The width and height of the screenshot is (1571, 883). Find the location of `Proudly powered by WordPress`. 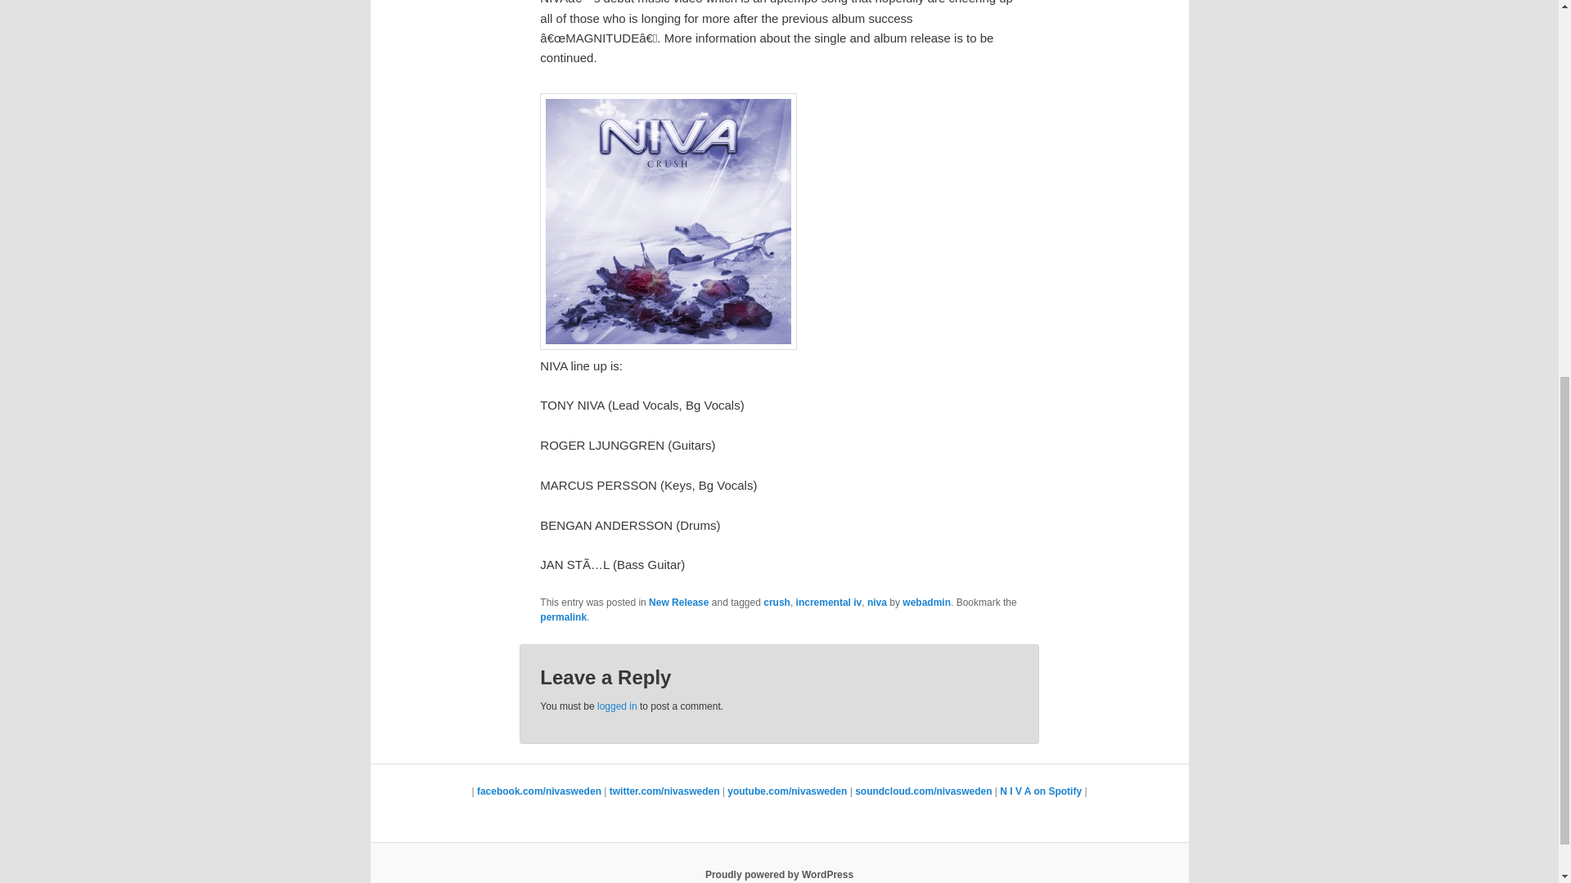

Proudly powered by WordPress is located at coordinates (779, 874).